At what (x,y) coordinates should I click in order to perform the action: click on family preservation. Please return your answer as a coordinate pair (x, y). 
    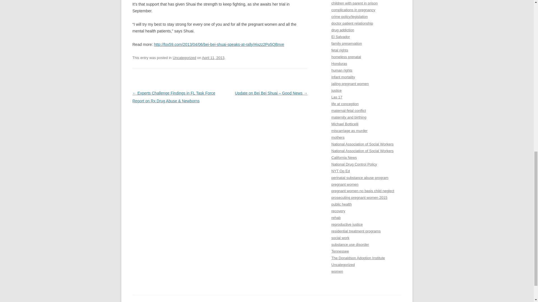
    Looking at the image, I should click on (346, 43).